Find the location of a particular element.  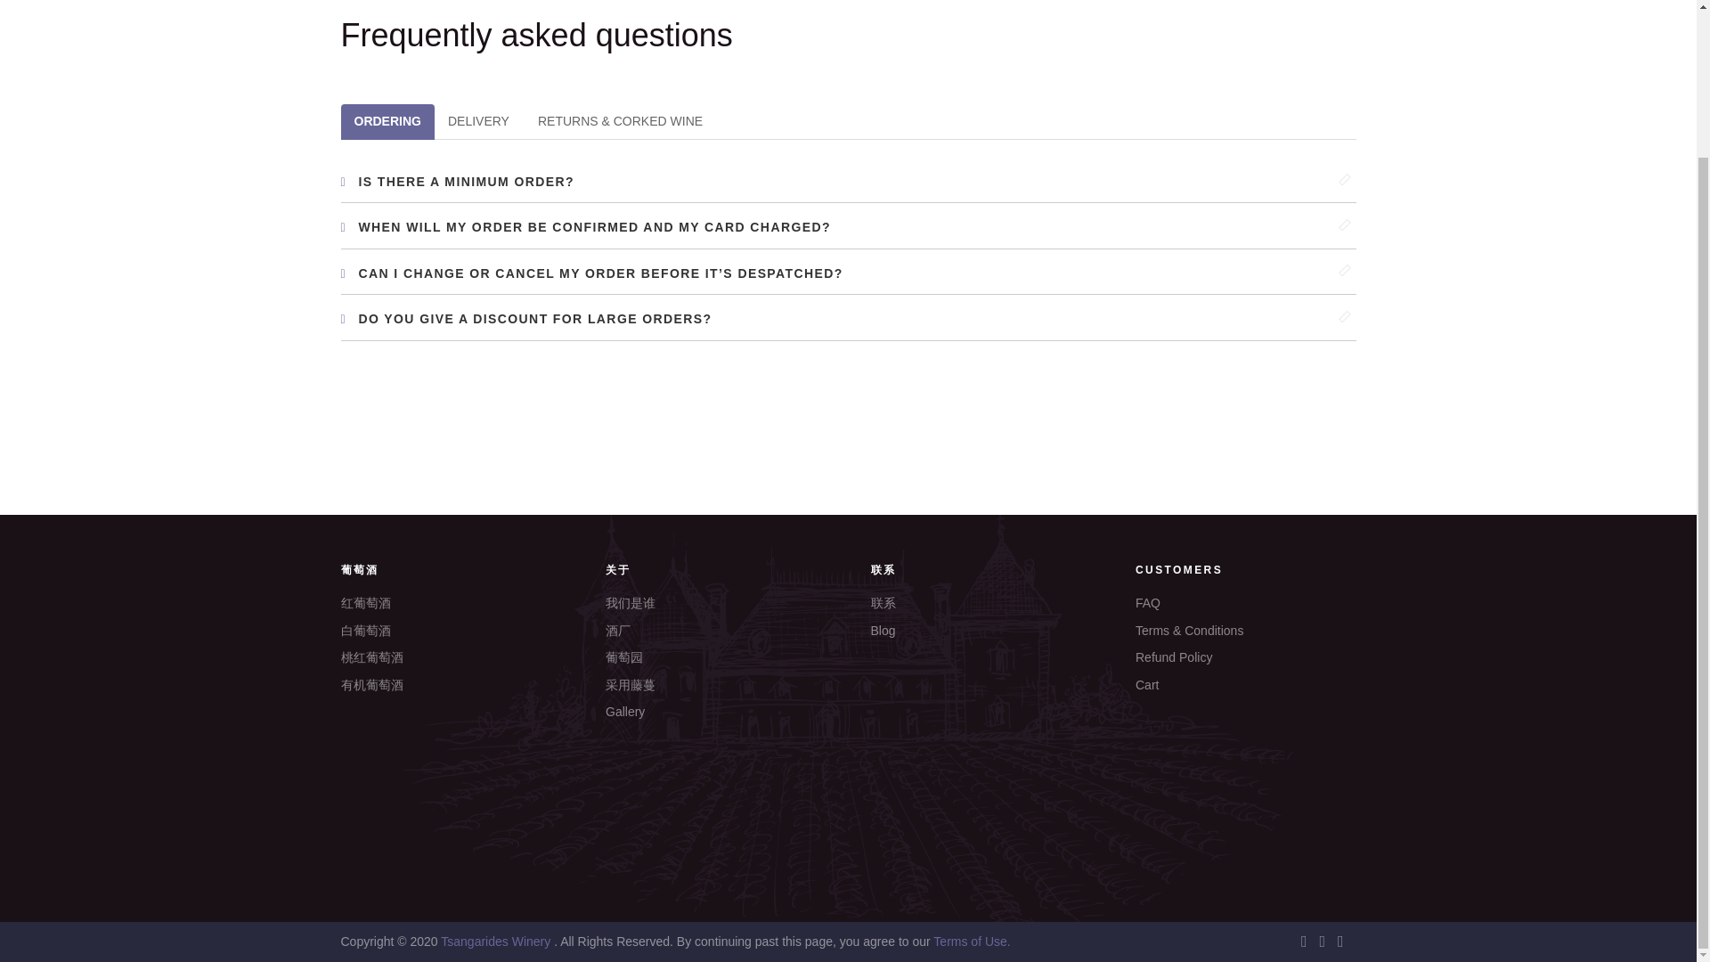

DO YOU GIVE A DISCOUNT FOR LARGE ORDERS? is located at coordinates (848, 319).